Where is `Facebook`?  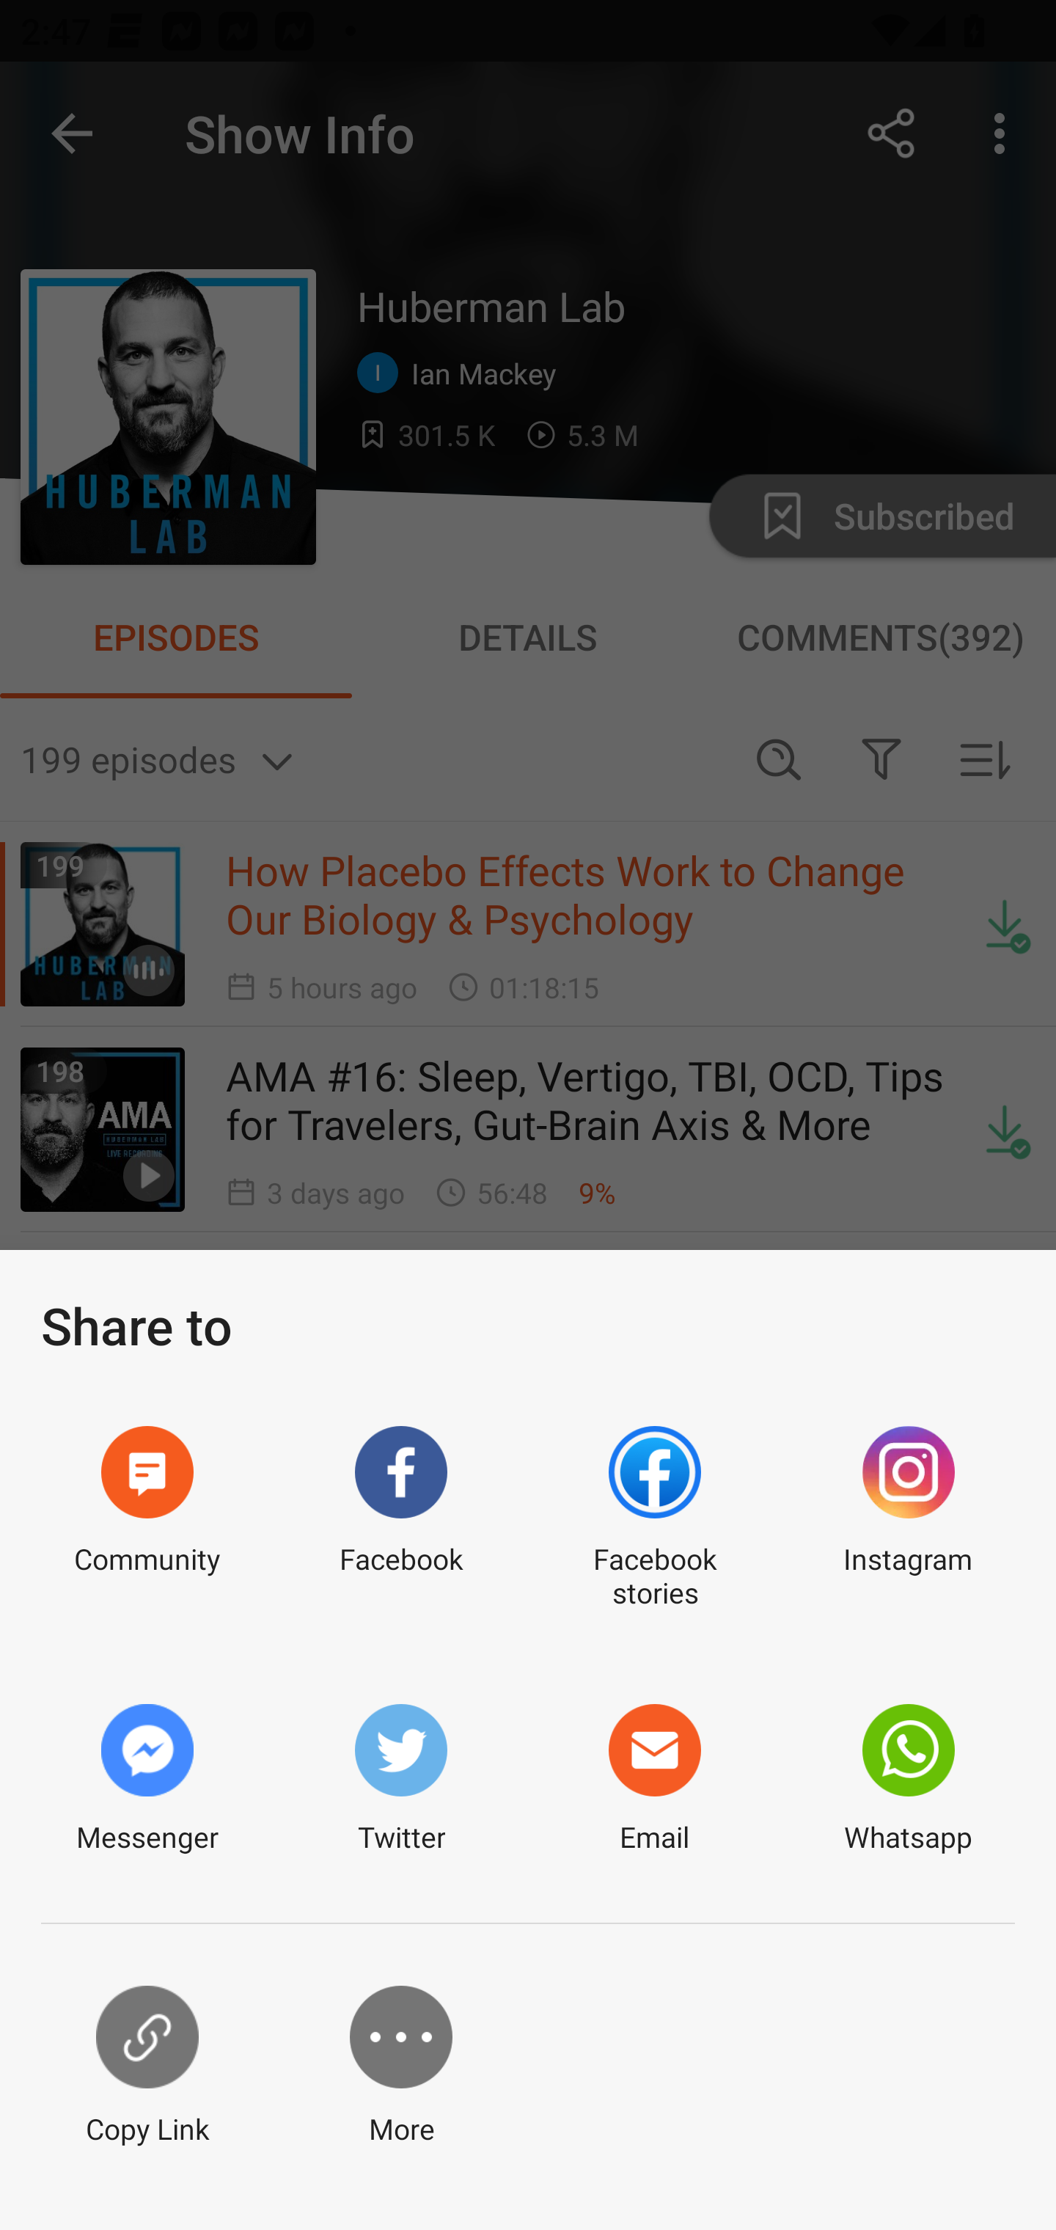 Facebook is located at coordinates (401, 1518).